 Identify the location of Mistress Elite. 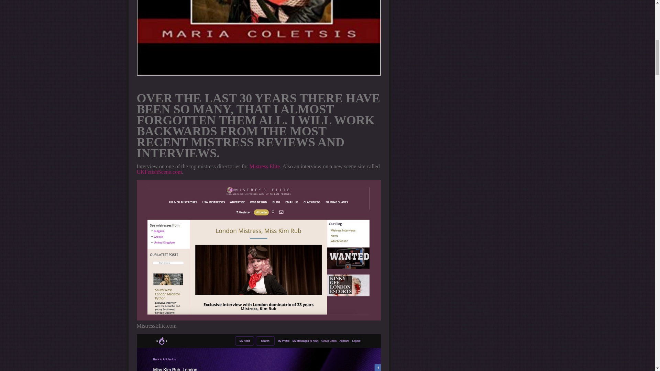
(265, 166).